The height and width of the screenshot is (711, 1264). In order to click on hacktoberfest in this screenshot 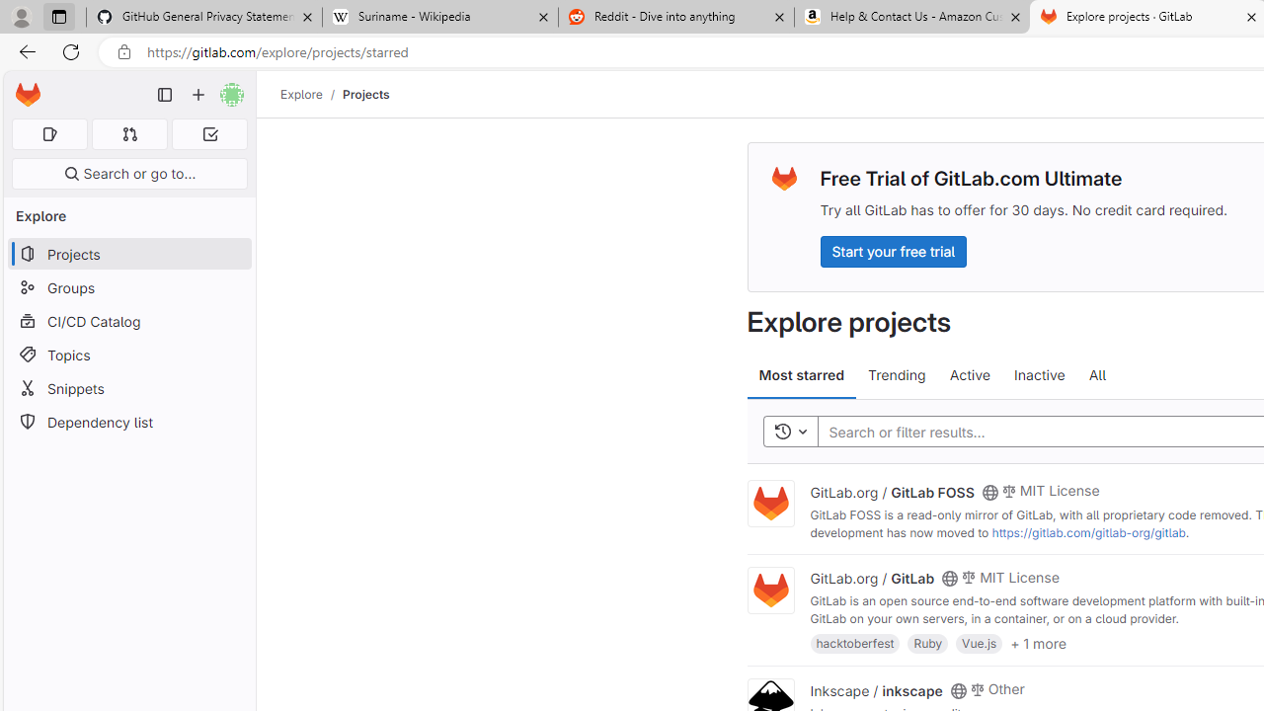, I will do `click(855, 642)`.